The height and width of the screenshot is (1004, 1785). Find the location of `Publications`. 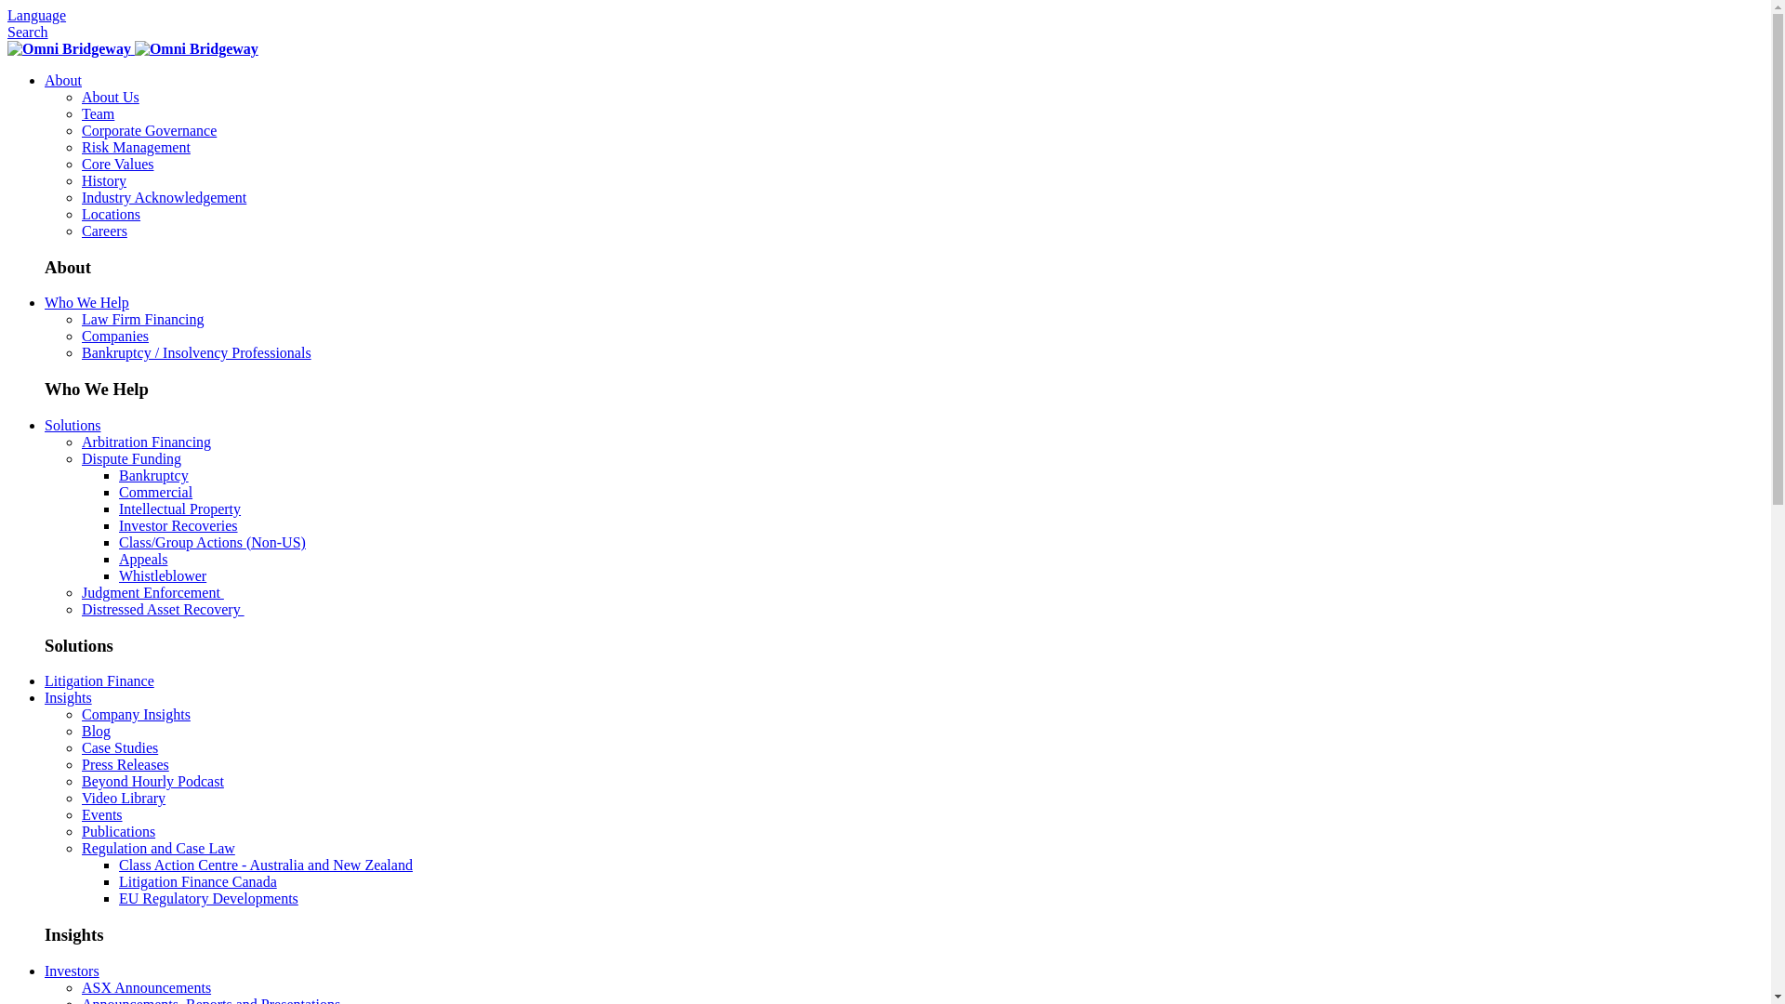

Publications is located at coordinates (119, 831).